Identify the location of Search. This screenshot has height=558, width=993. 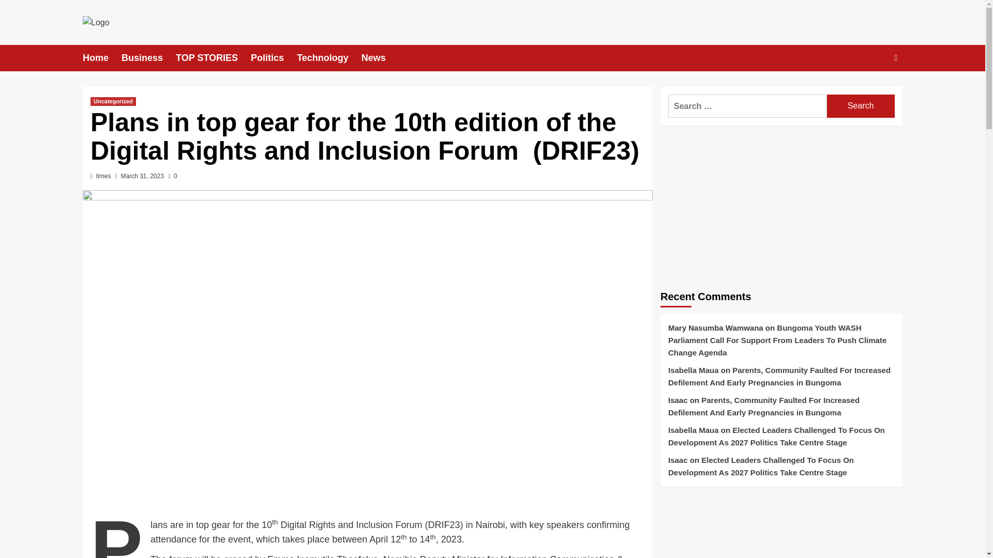
(872, 89).